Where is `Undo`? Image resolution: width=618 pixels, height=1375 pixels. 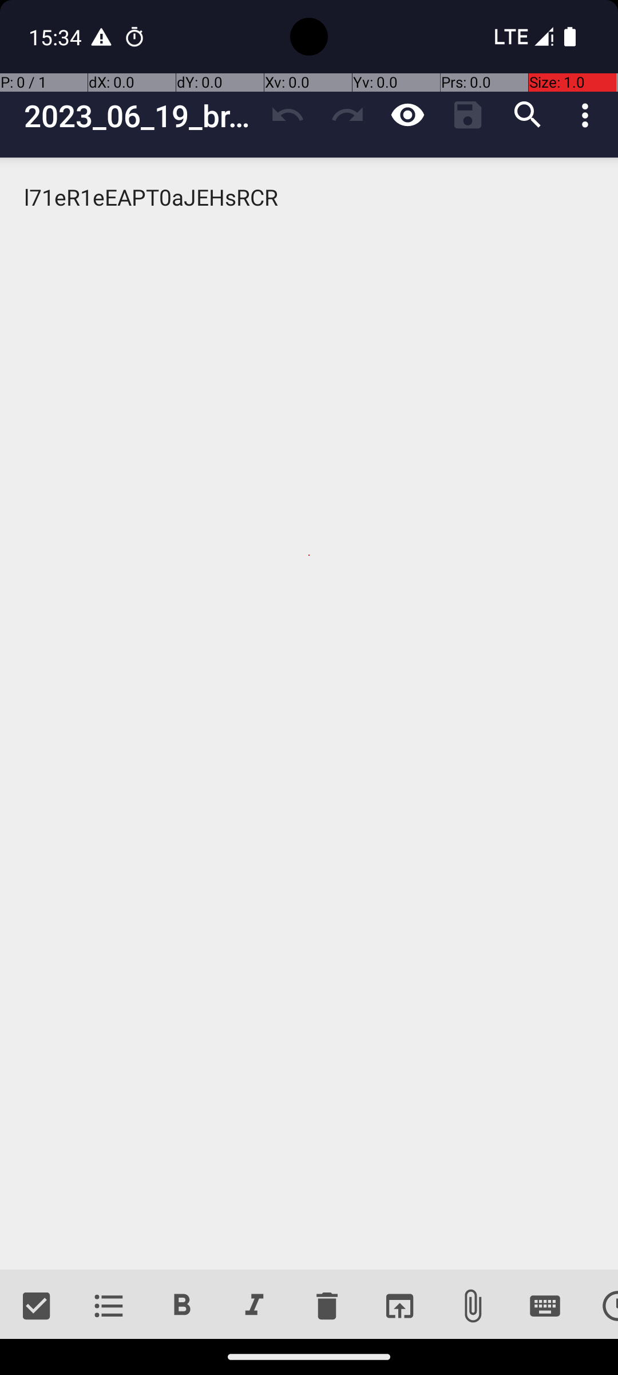 Undo is located at coordinates (287, 115).